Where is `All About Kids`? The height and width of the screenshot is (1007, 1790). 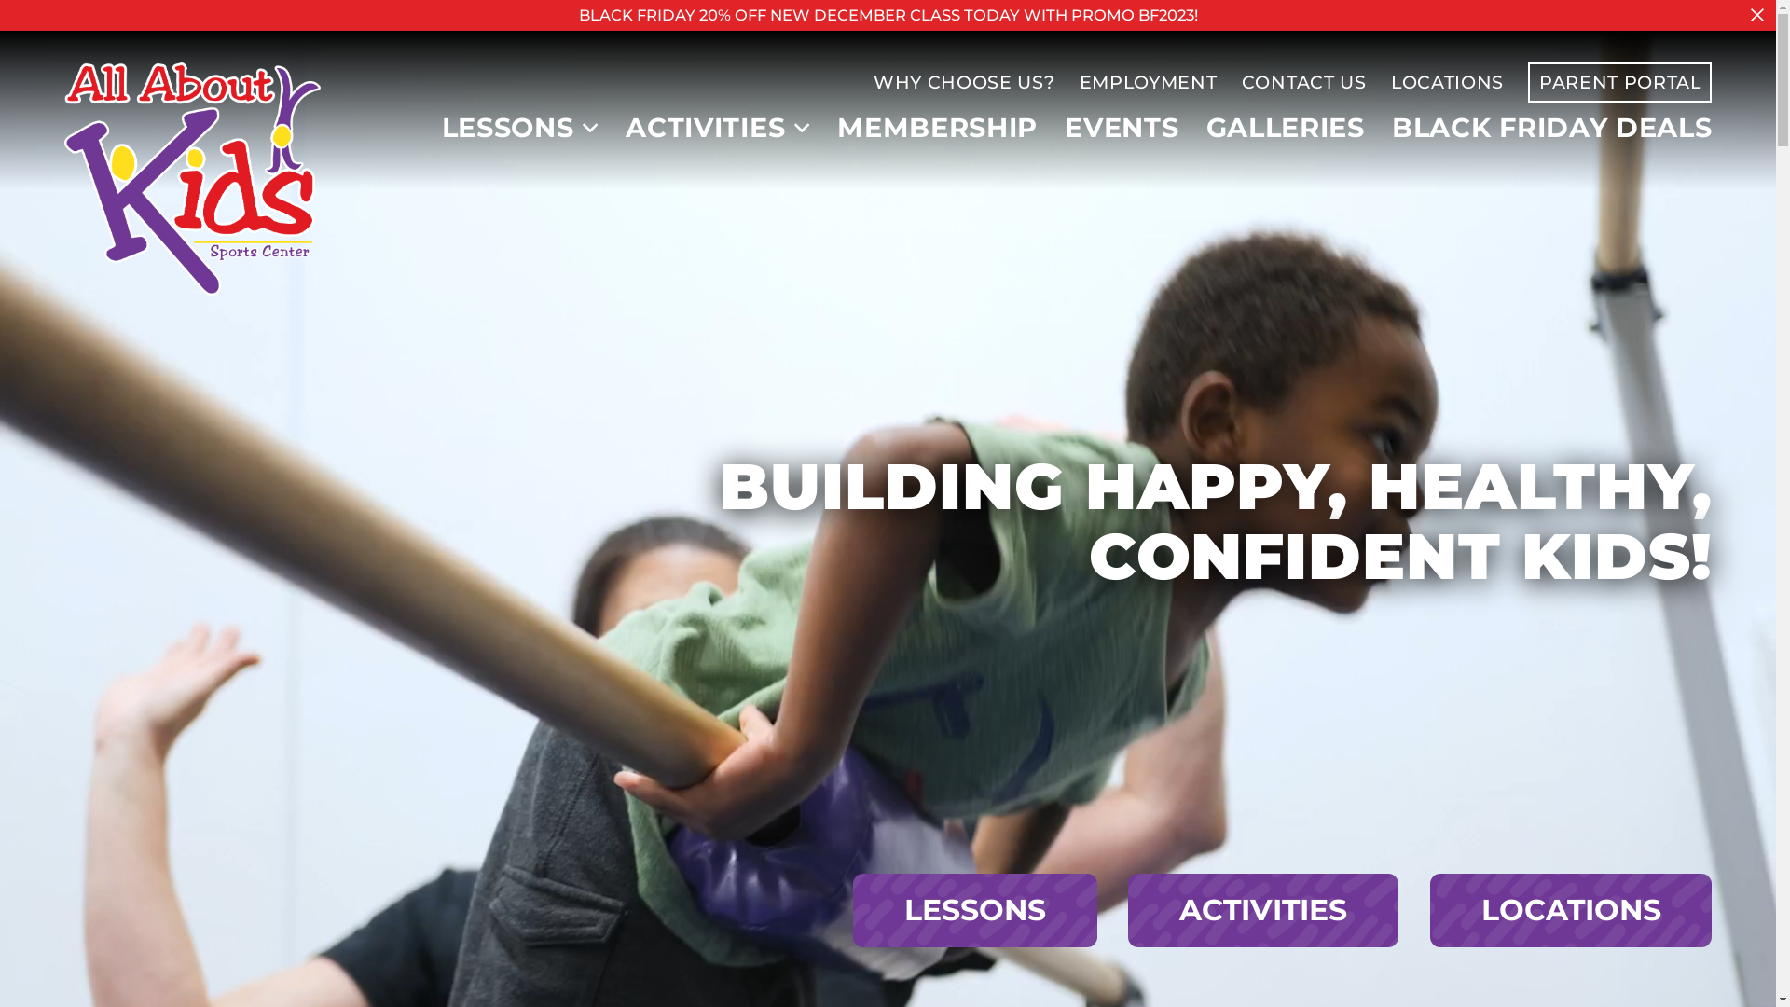 All About Kids is located at coordinates (193, 179).